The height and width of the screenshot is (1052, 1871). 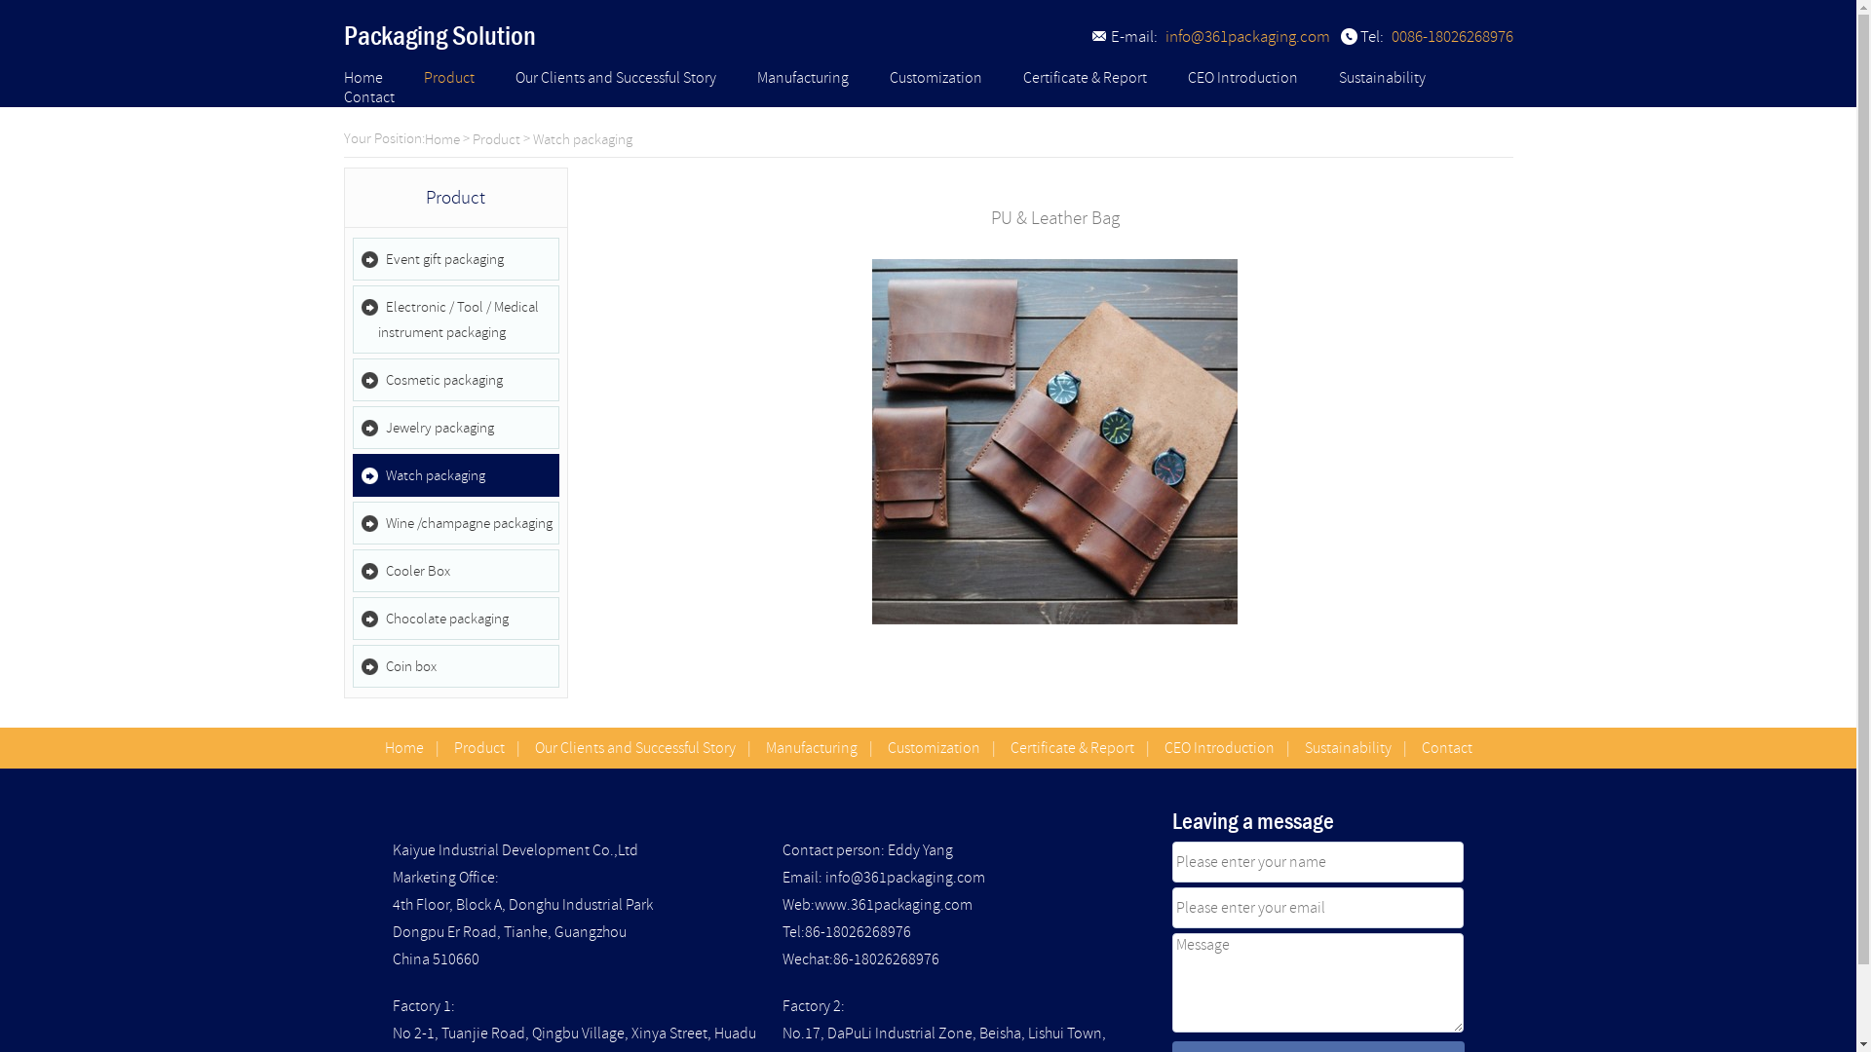 What do you see at coordinates (479, 748) in the screenshot?
I see `Product` at bounding box center [479, 748].